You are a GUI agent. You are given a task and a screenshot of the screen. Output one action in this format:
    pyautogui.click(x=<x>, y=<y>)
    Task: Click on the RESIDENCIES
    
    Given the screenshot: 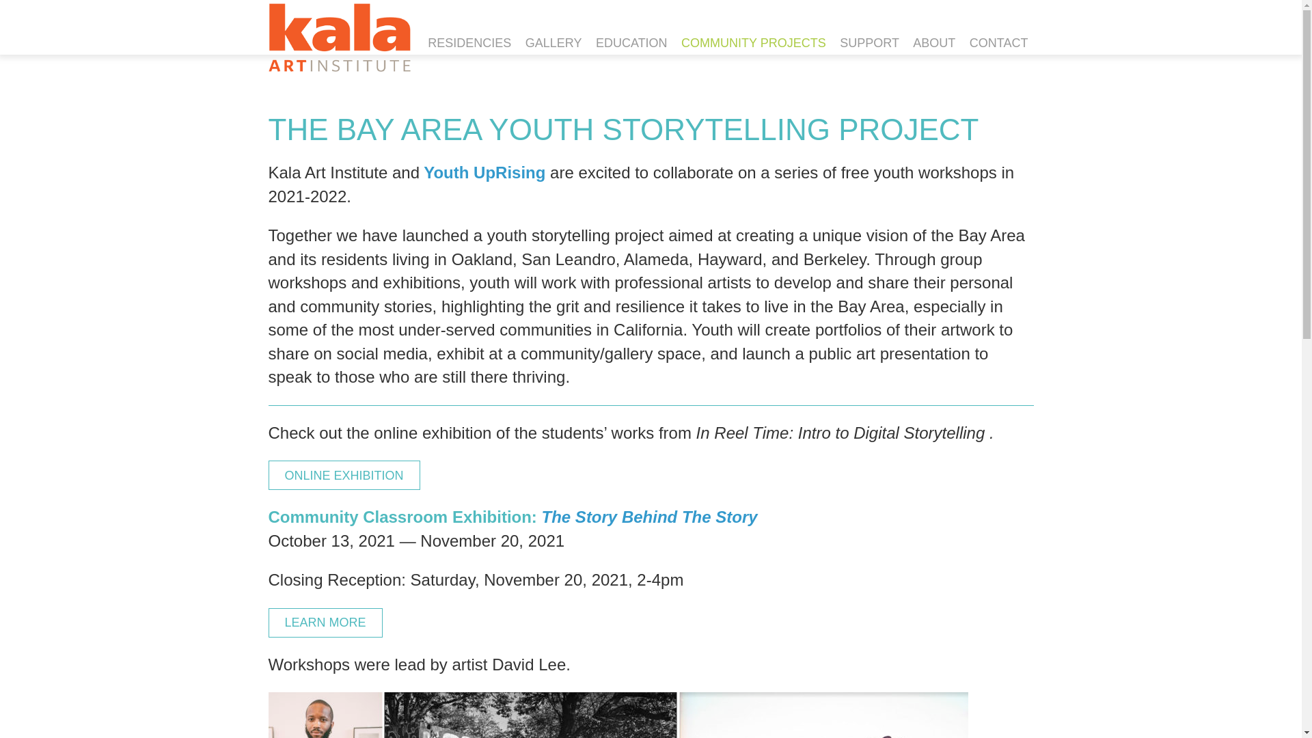 What is the action you would take?
    pyautogui.click(x=469, y=44)
    